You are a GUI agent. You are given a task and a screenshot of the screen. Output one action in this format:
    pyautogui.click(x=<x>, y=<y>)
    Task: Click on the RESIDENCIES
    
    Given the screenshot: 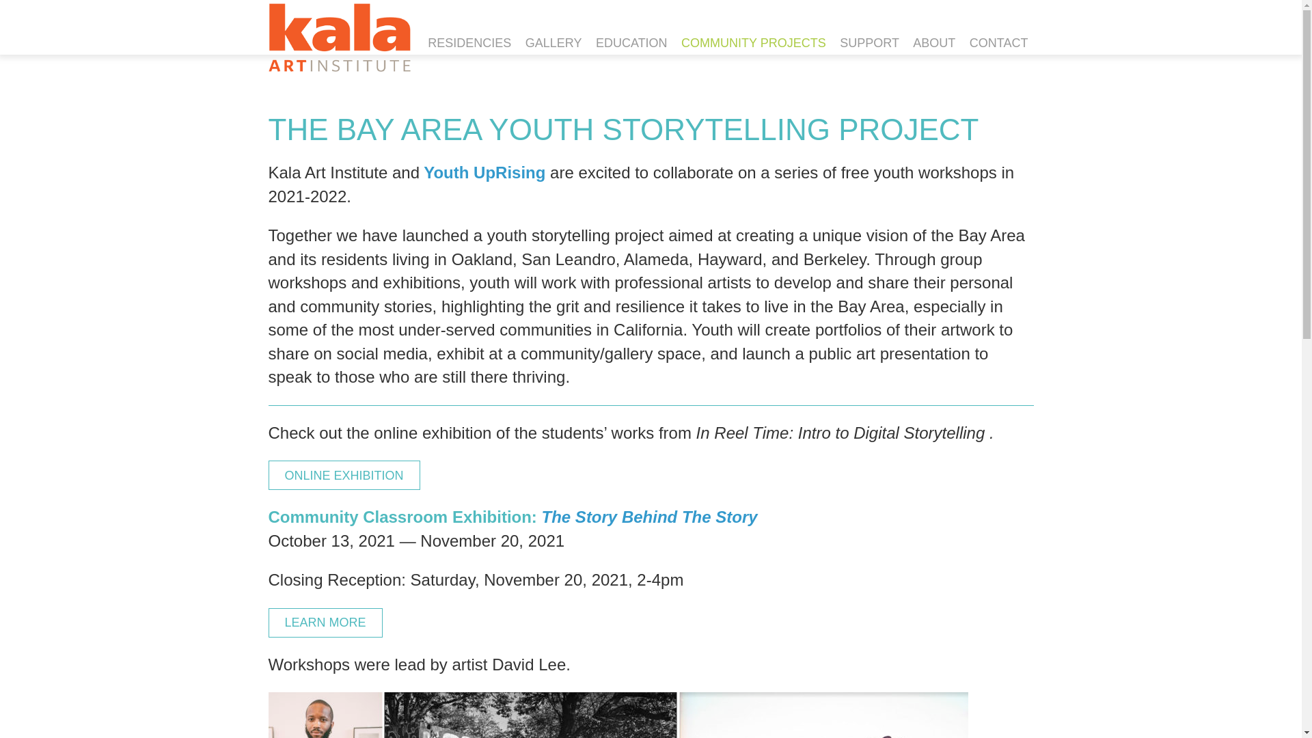 What is the action you would take?
    pyautogui.click(x=469, y=44)
    